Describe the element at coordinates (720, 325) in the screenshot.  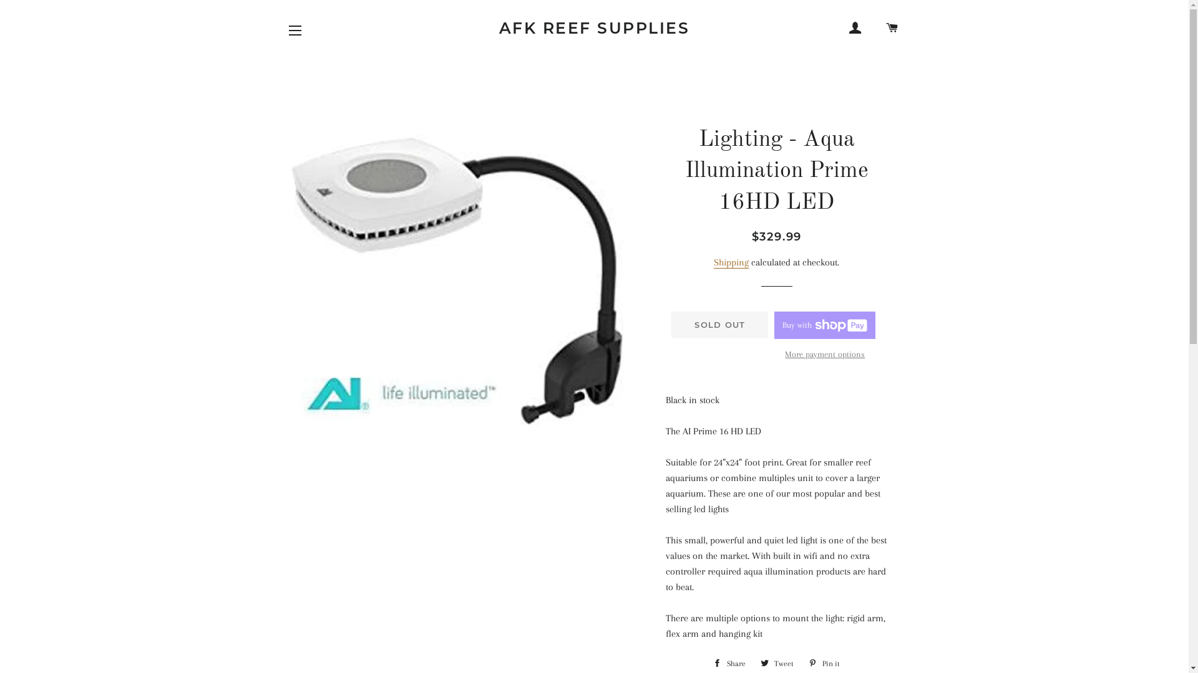
I see `SOLD OUT` at that location.